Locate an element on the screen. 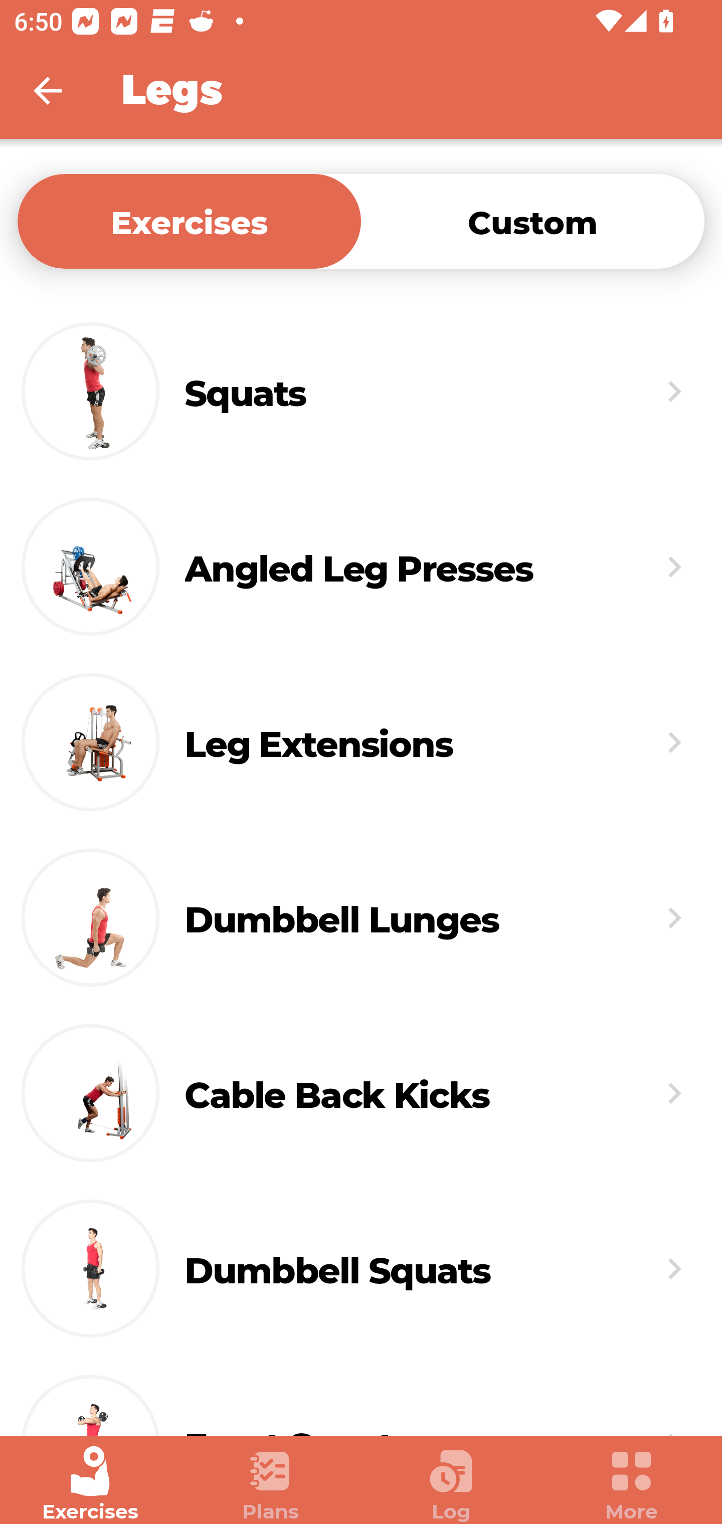  Exercises is located at coordinates (189, 221).